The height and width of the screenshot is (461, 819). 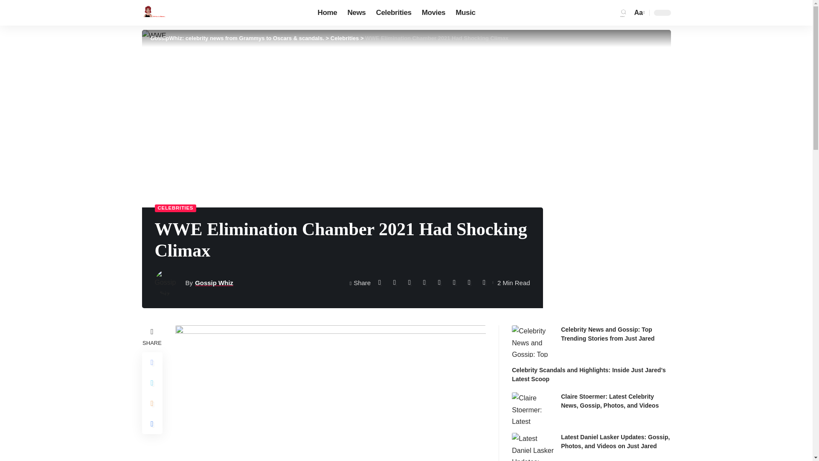 What do you see at coordinates (465, 13) in the screenshot?
I see `Music` at bounding box center [465, 13].